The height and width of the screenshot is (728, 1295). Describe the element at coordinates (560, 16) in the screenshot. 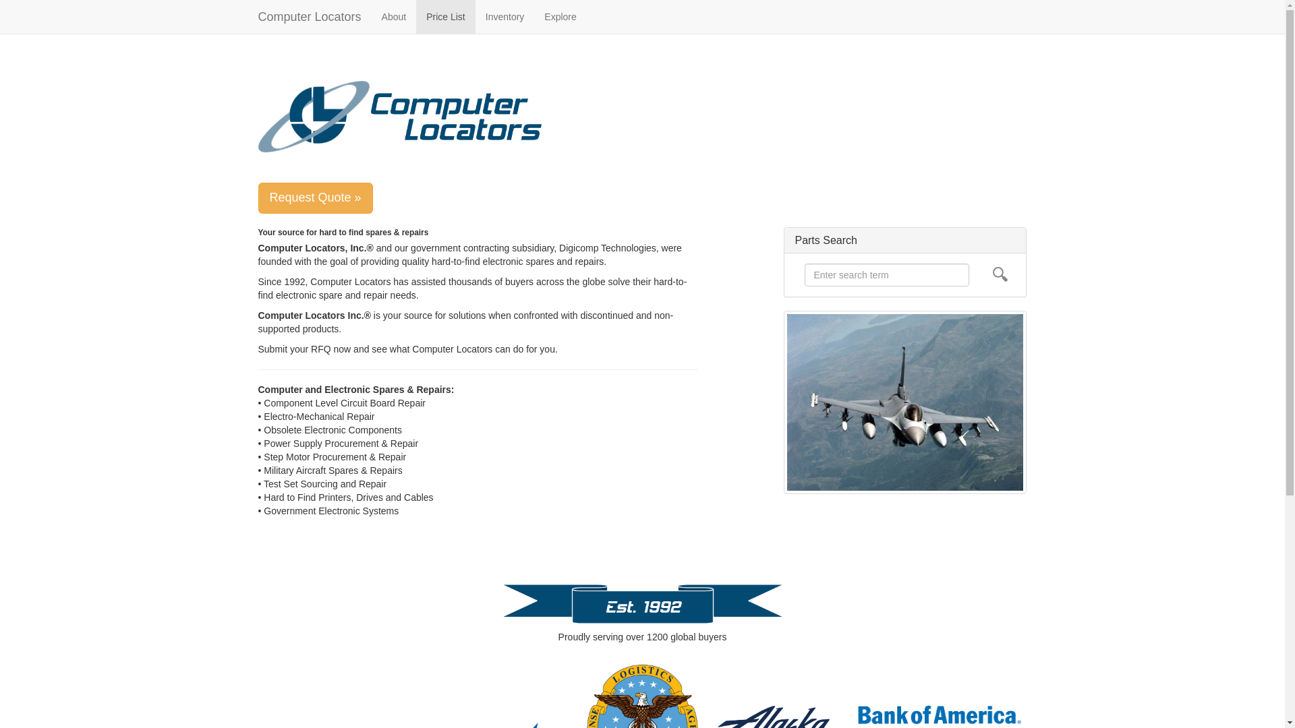

I see `Explore` at that location.